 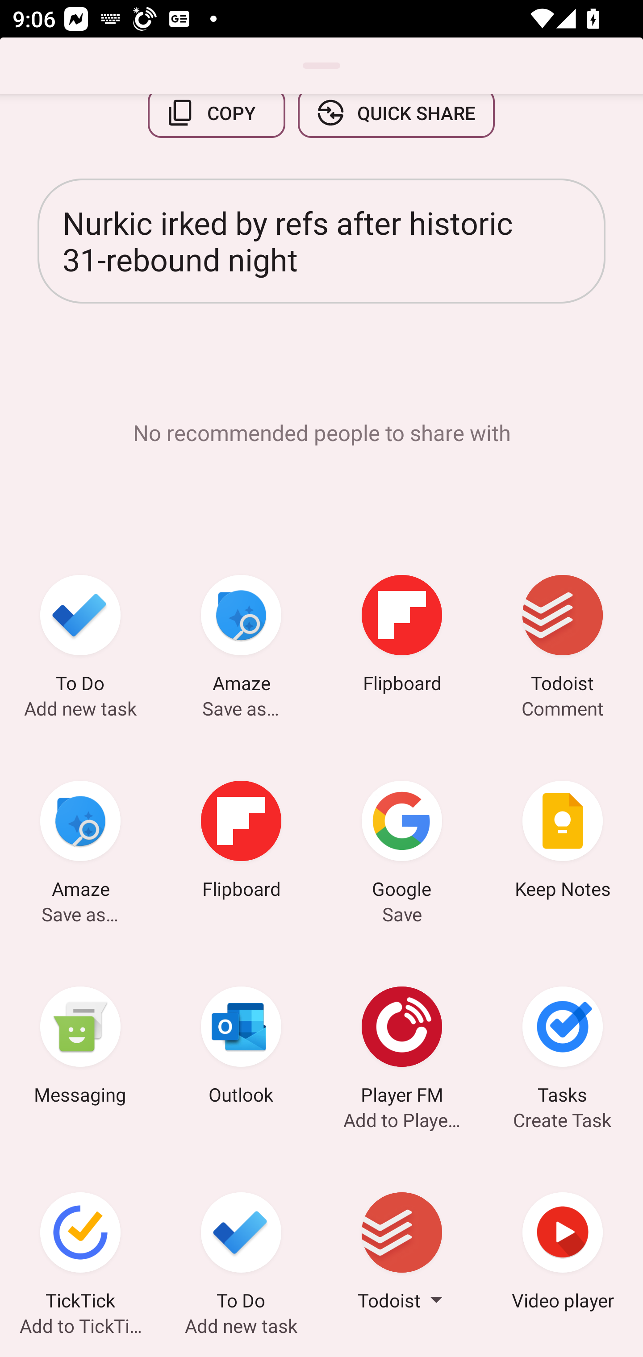 What do you see at coordinates (563, 636) in the screenshot?
I see `Todoist Comment` at bounding box center [563, 636].